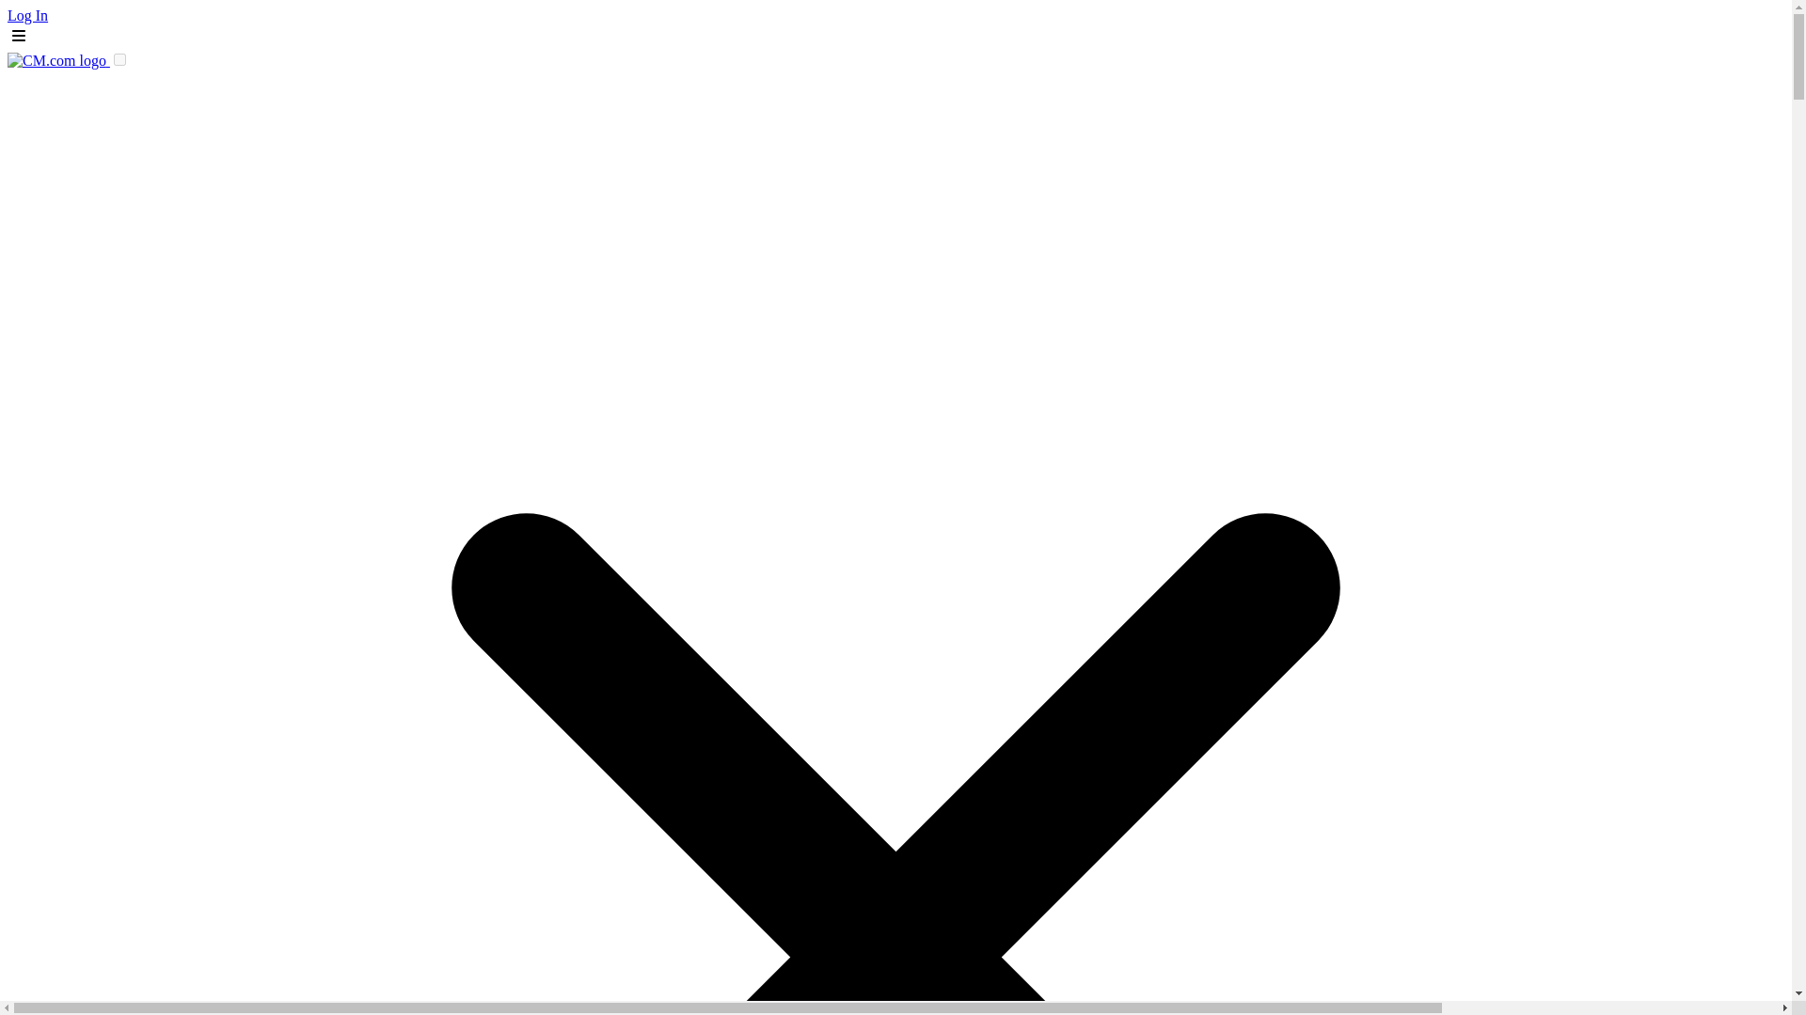  I want to click on CM.com, so click(58, 60).